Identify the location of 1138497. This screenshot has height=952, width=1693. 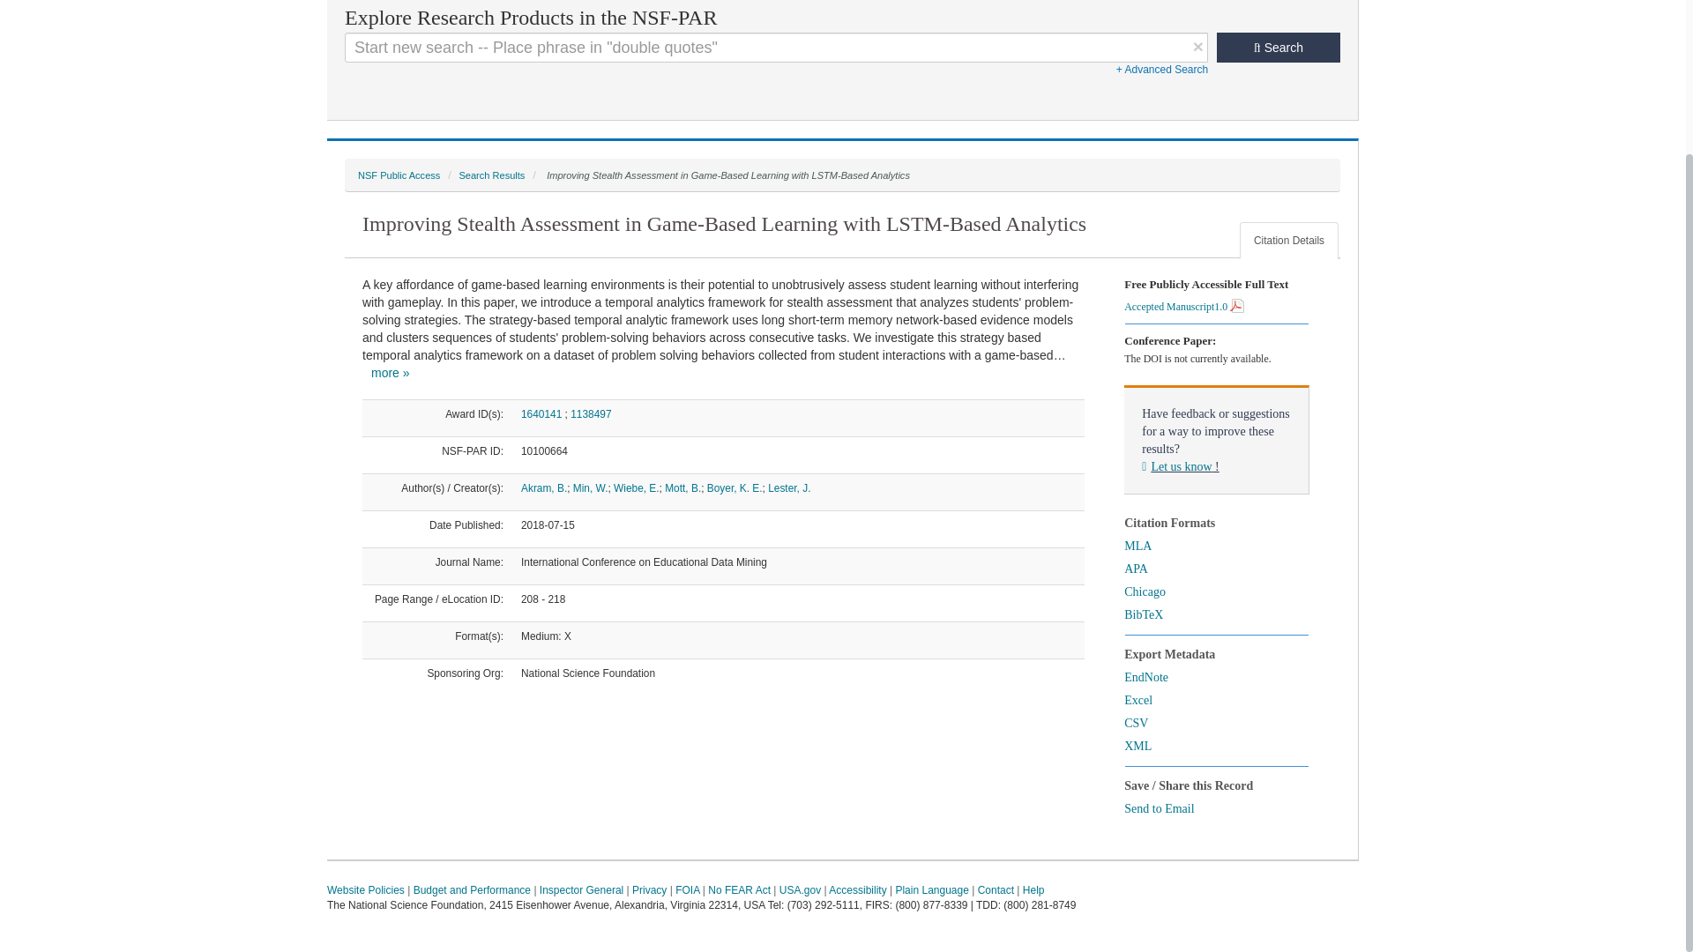
(591, 414).